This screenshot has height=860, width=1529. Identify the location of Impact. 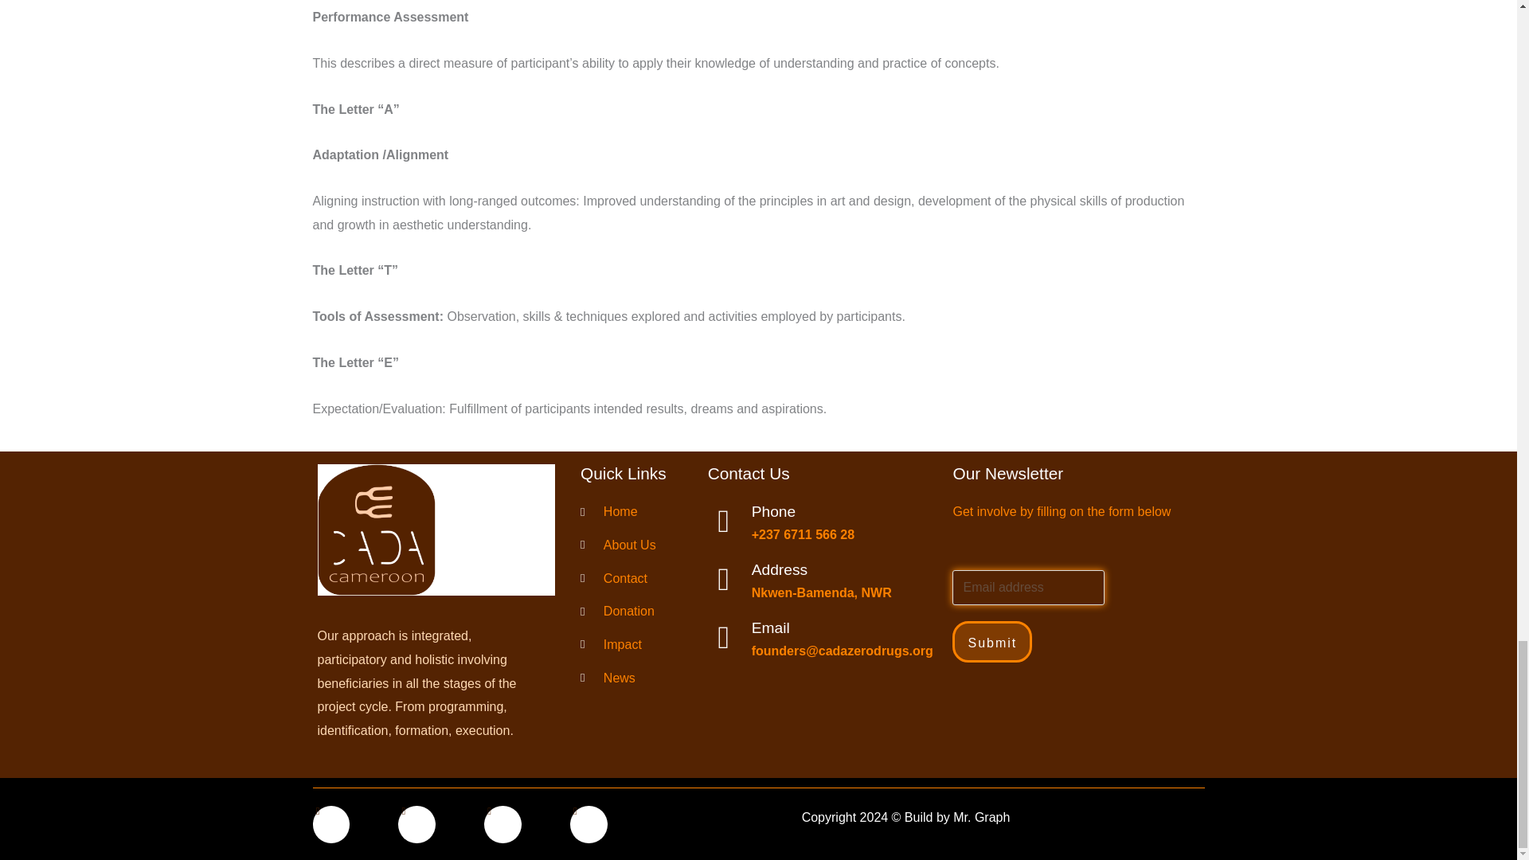
(631, 645).